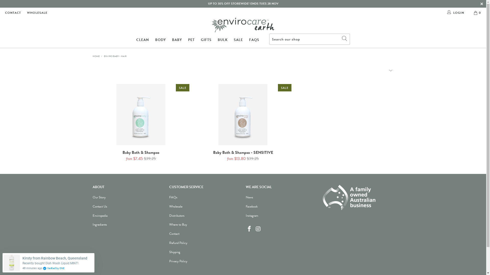 The image size is (490, 275). I want to click on Baby Bath & Shampoo - SENSITIVE
from $13.80 $39.25, so click(243, 156).